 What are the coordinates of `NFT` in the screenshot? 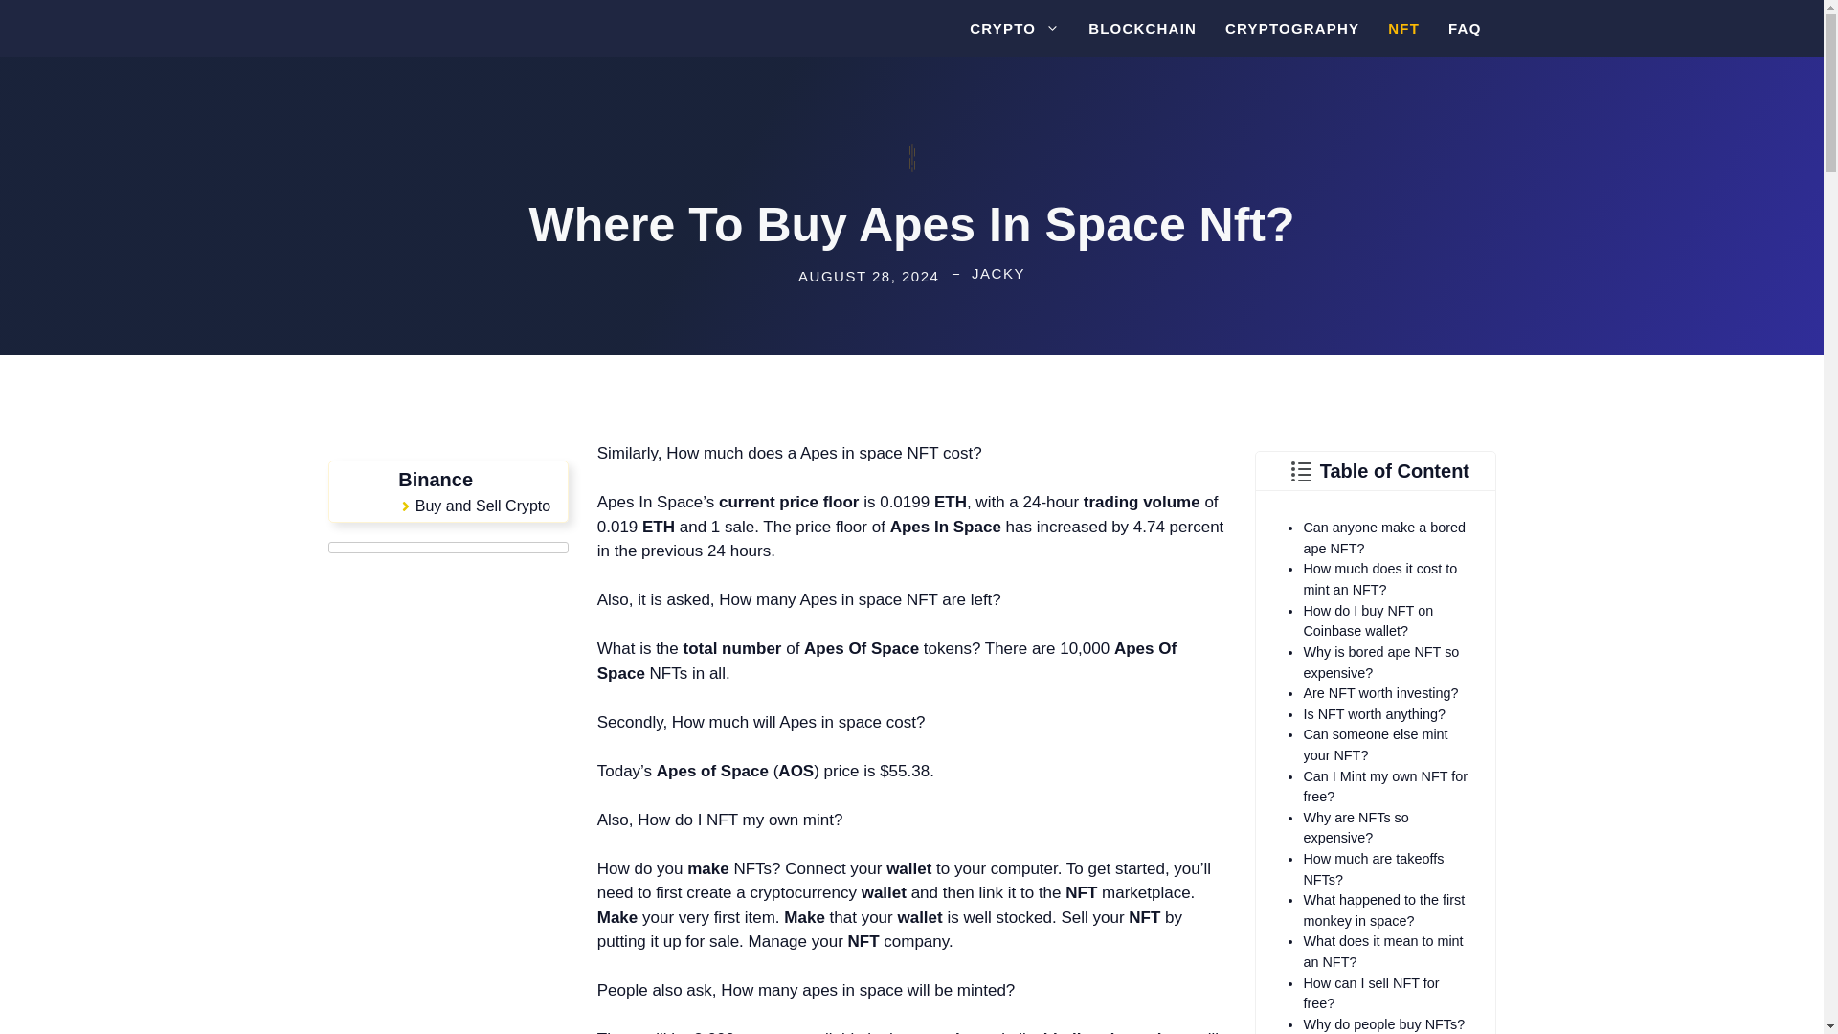 It's located at (1403, 29).